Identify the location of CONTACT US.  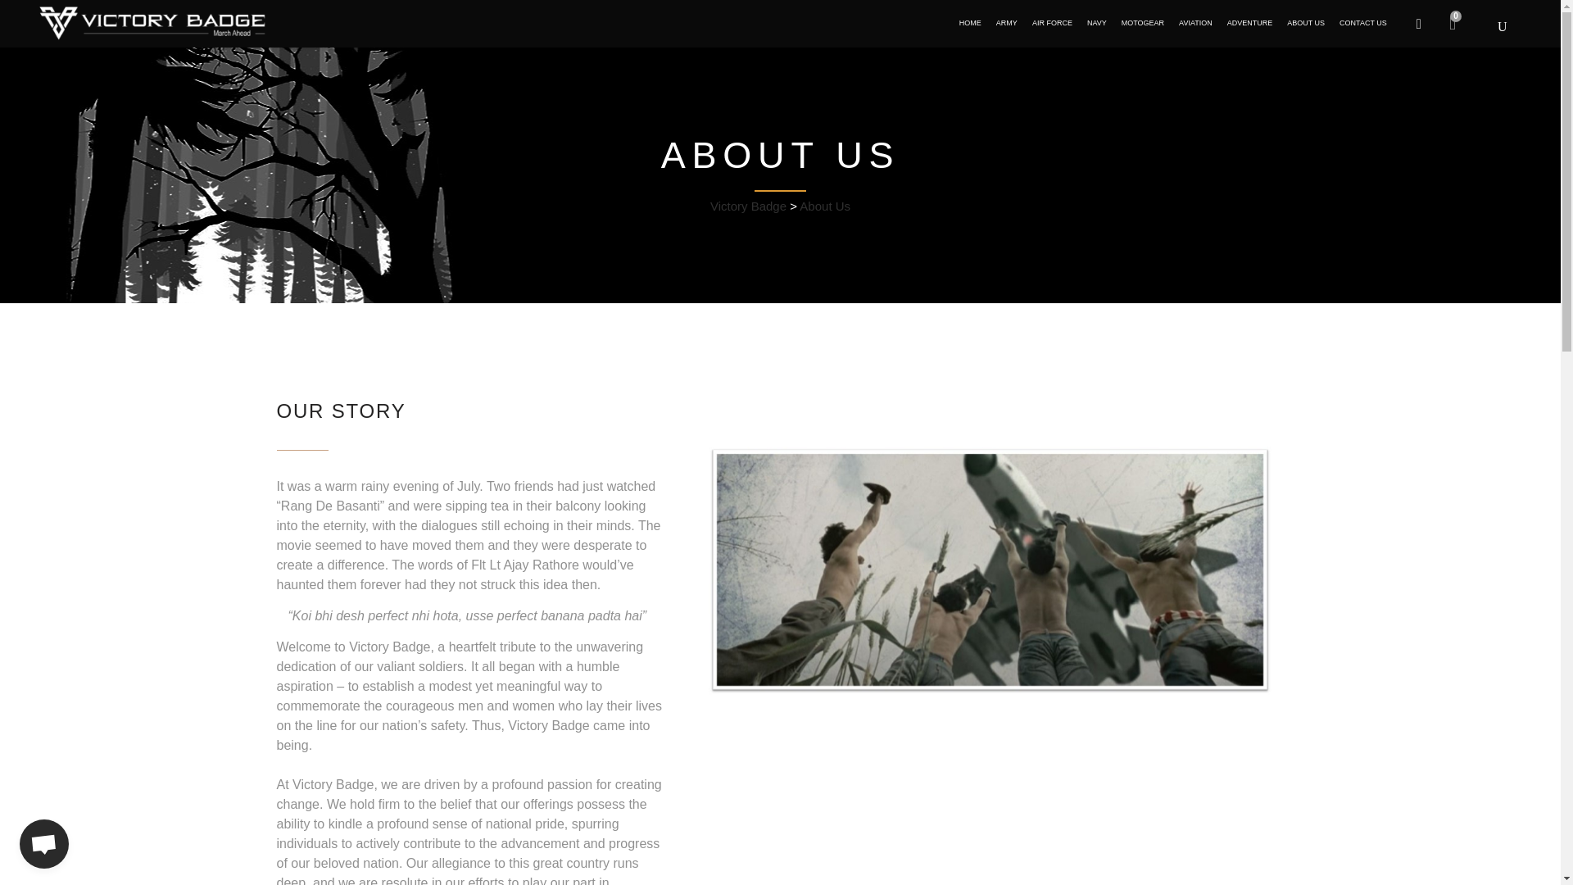
(1363, 23).